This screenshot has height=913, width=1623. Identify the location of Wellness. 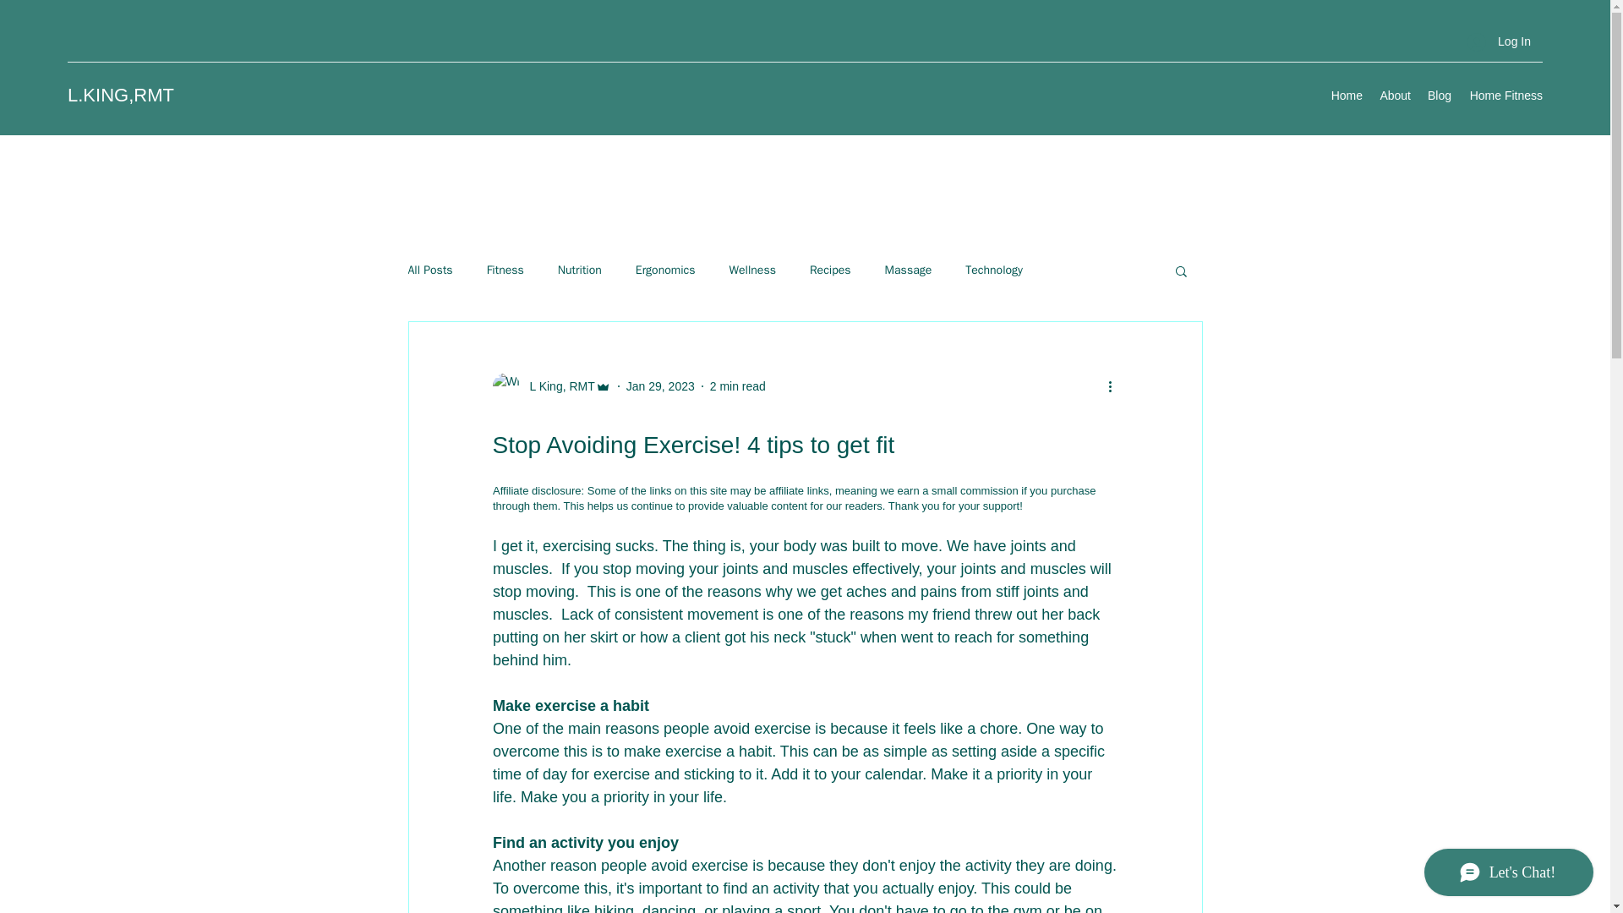
(752, 271).